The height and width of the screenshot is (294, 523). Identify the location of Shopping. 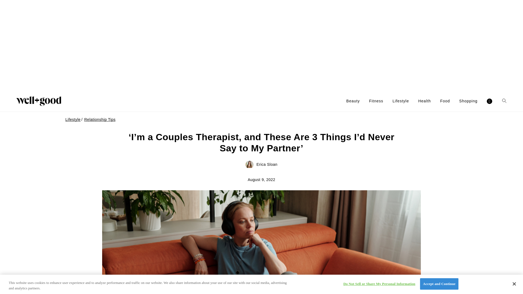
(468, 101).